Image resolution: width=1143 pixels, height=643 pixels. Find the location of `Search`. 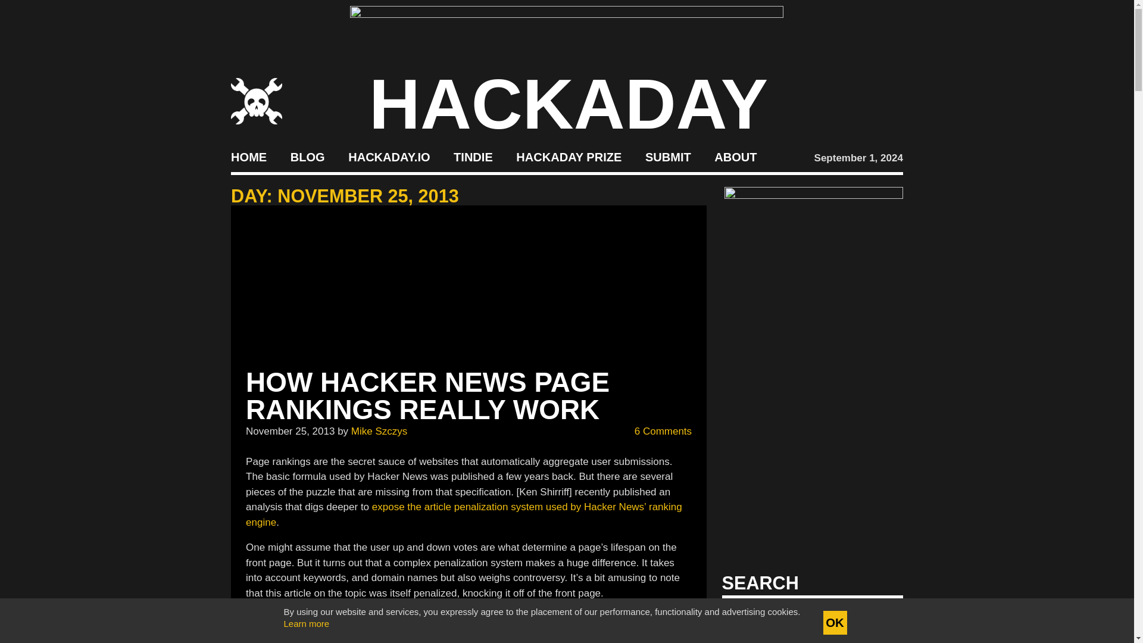

Search is located at coordinates (875, 618).